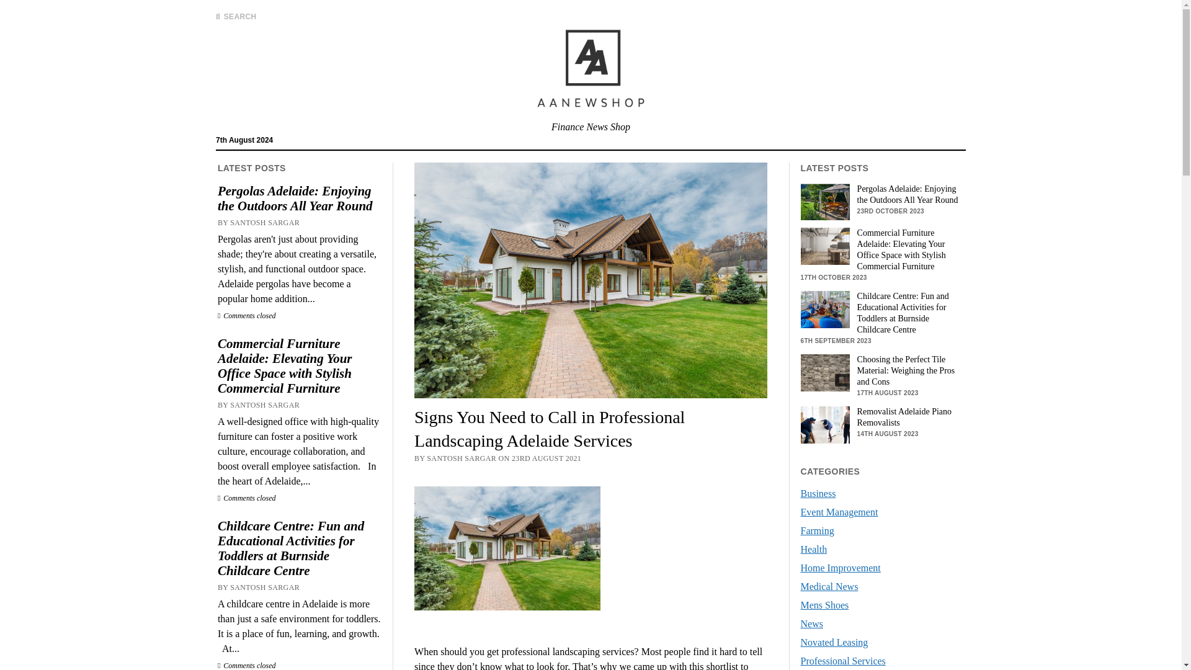 This screenshot has width=1191, height=670. Describe the element at coordinates (774, 105) in the screenshot. I see `Search` at that location.